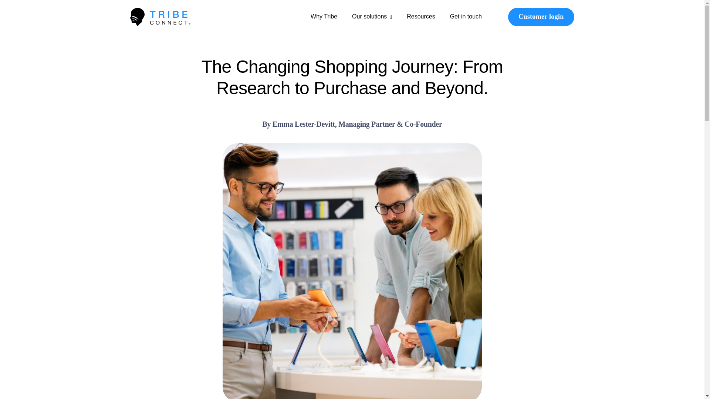  Describe the element at coordinates (466, 17) in the screenshot. I see `Get in touch` at that location.